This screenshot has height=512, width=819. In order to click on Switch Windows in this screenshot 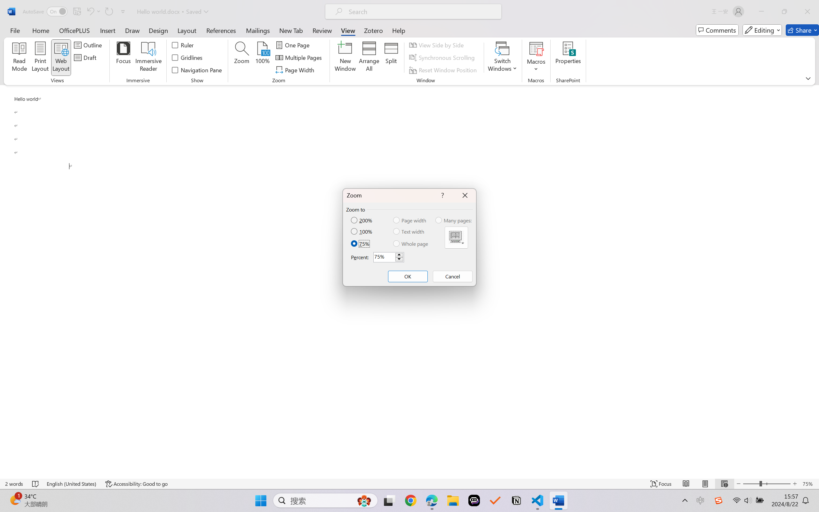, I will do `click(503, 58)`.